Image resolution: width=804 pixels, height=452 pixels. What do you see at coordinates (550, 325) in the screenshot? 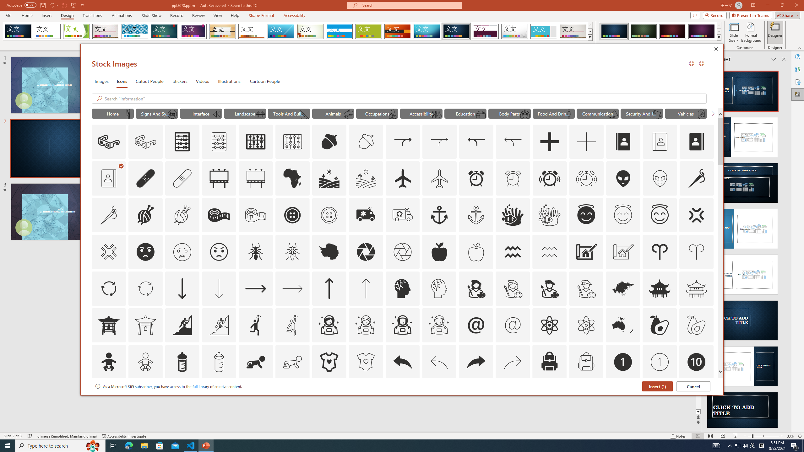
I see `AutomationID: Icons_Atom` at bounding box center [550, 325].